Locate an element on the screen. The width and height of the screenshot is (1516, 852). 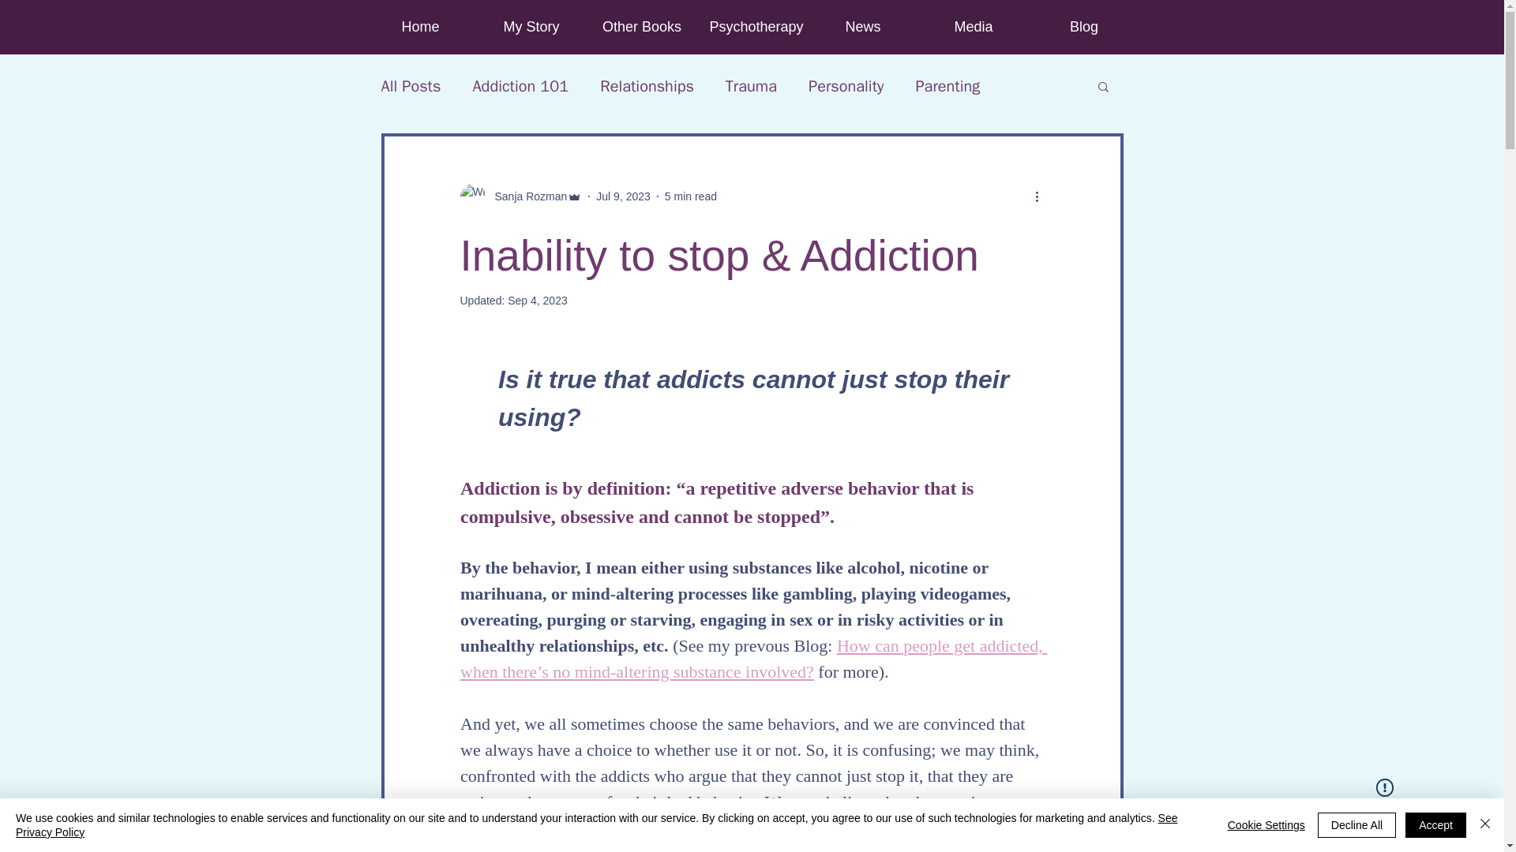
Media is located at coordinates (972, 27).